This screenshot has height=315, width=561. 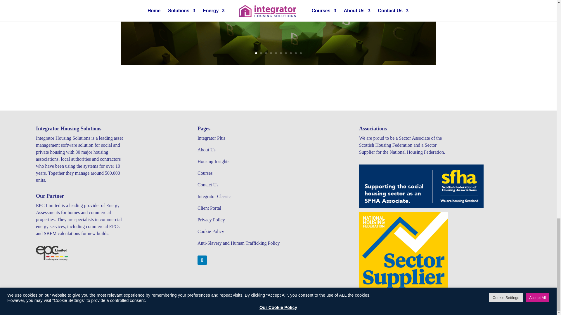 What do you see at coordinates (202, 260) in the screenshot?
I see `Follow on LinkedIn` at bounding box center [202, 260].